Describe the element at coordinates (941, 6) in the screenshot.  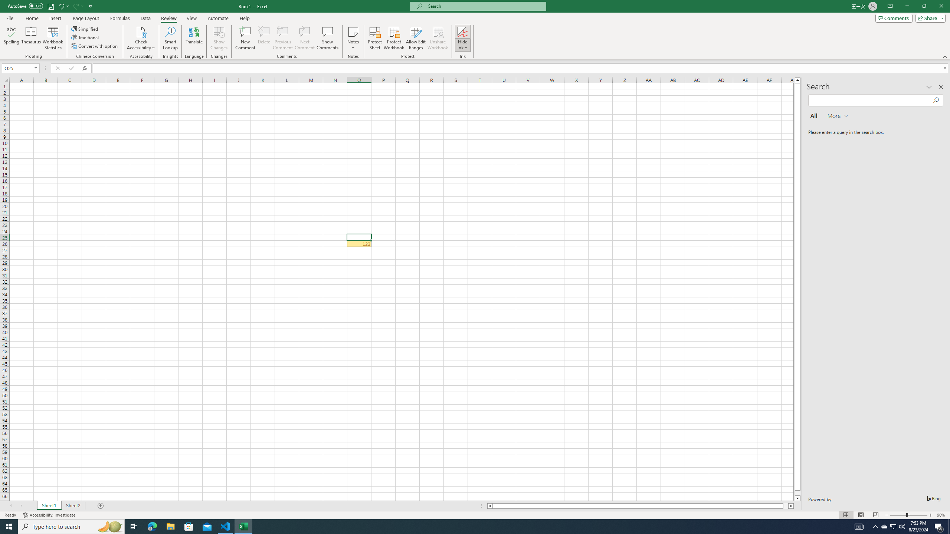
I see `Close` at that location.